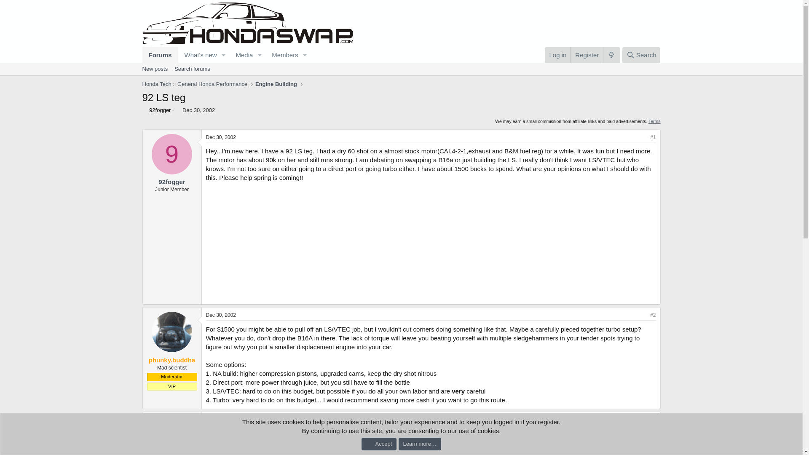 This screenshot has width=809, height=455. I want to click on Dec 30, 2002 at 4:03 PM, so click(220, 315).